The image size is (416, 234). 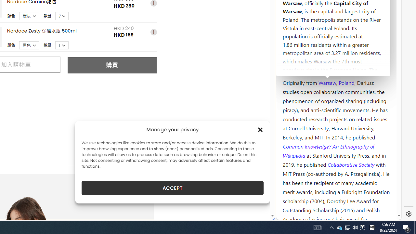 I want to click on Class: cmplz-close, so click(x=260, y=129).